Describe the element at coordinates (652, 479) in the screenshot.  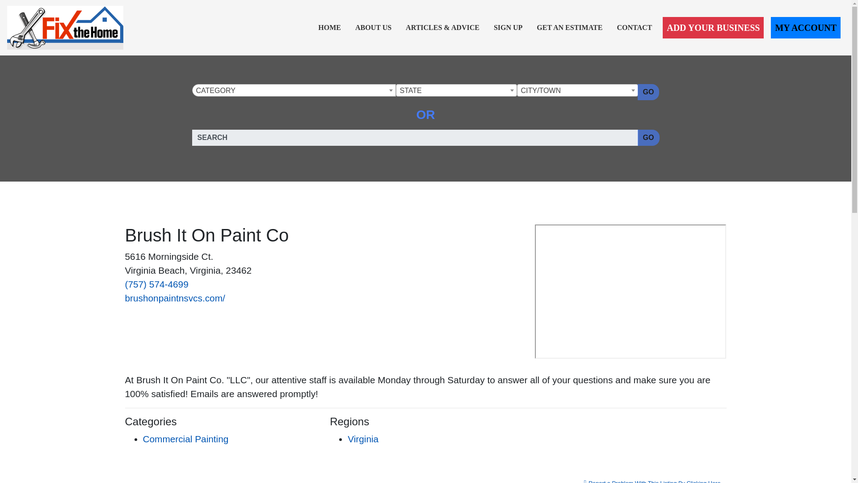
I see `Report a Problem With This Listing By Clicking Here` at that location.